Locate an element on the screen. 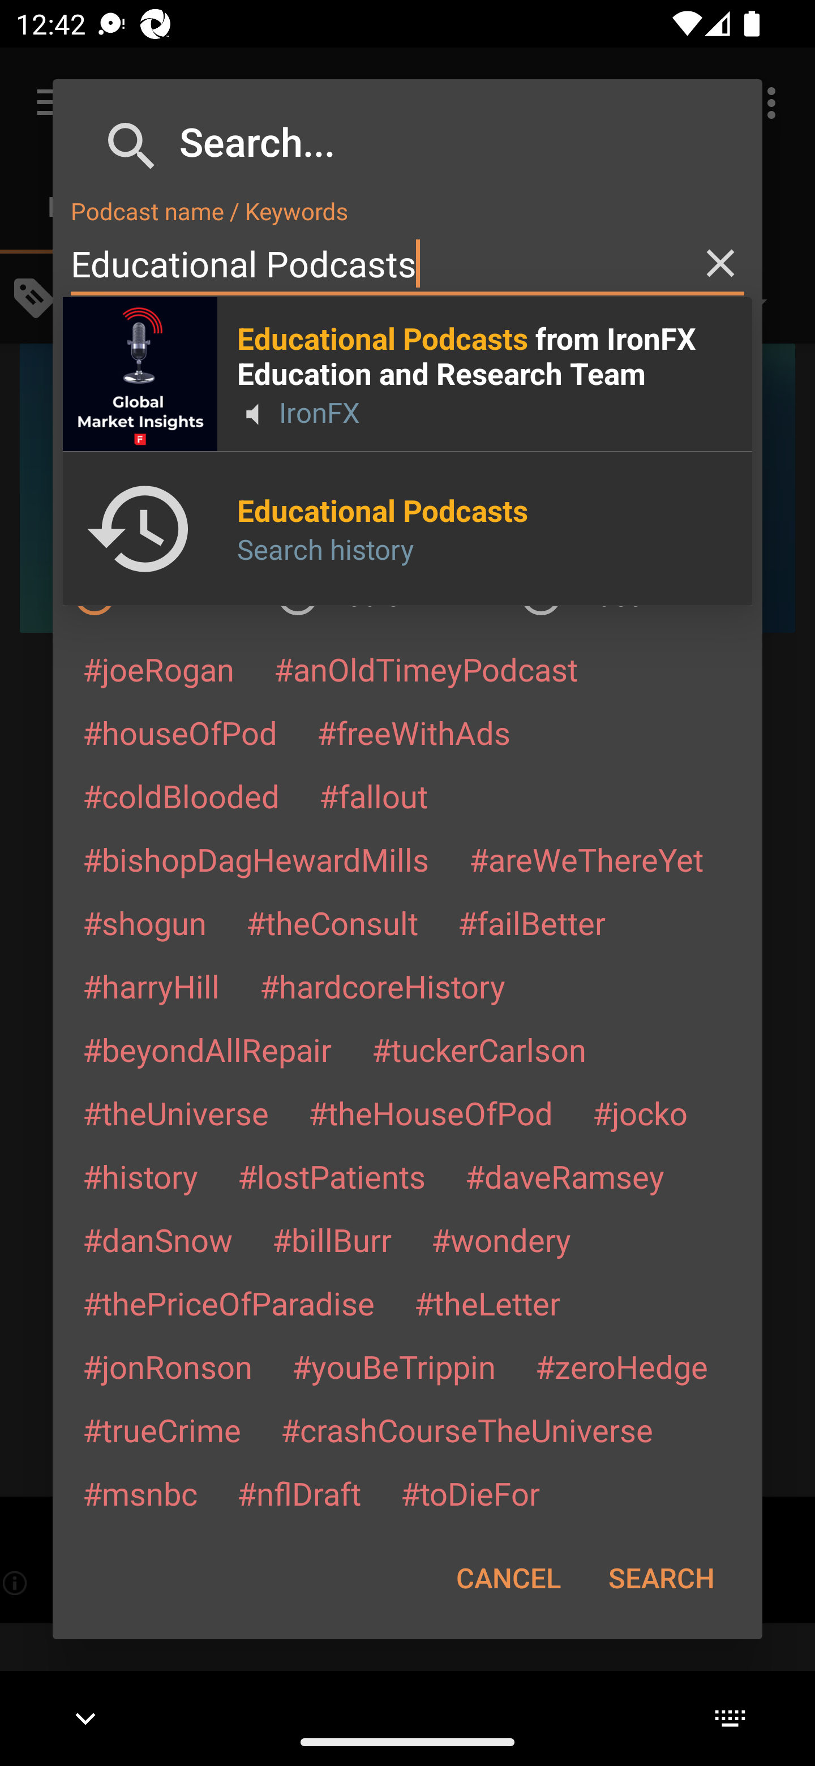 This screenshot has width=815, height=1766. #harryHill is located at coordinates (151, 986).